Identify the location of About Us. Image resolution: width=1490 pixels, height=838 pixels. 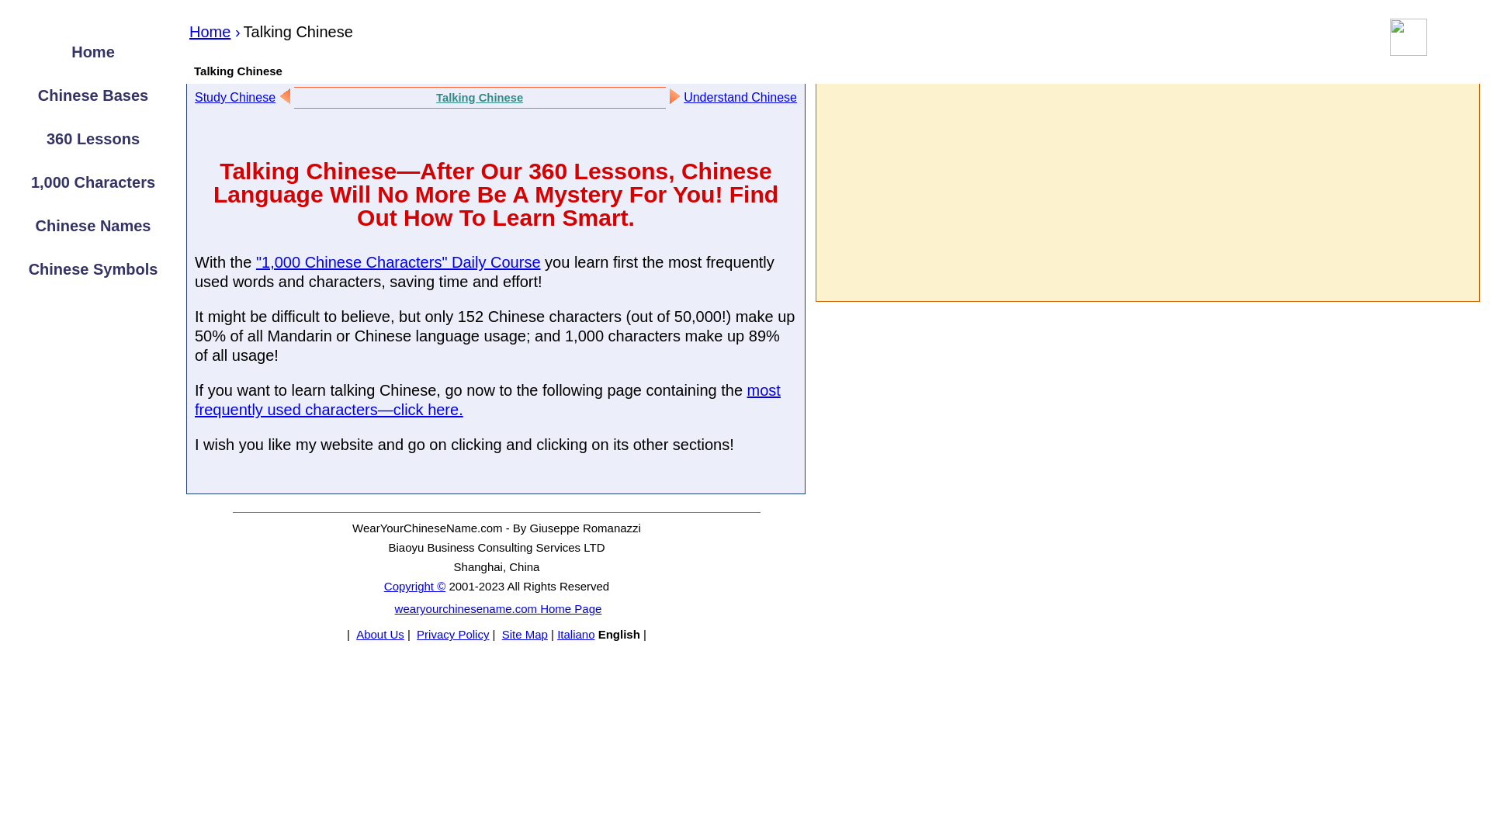
(379, 634).